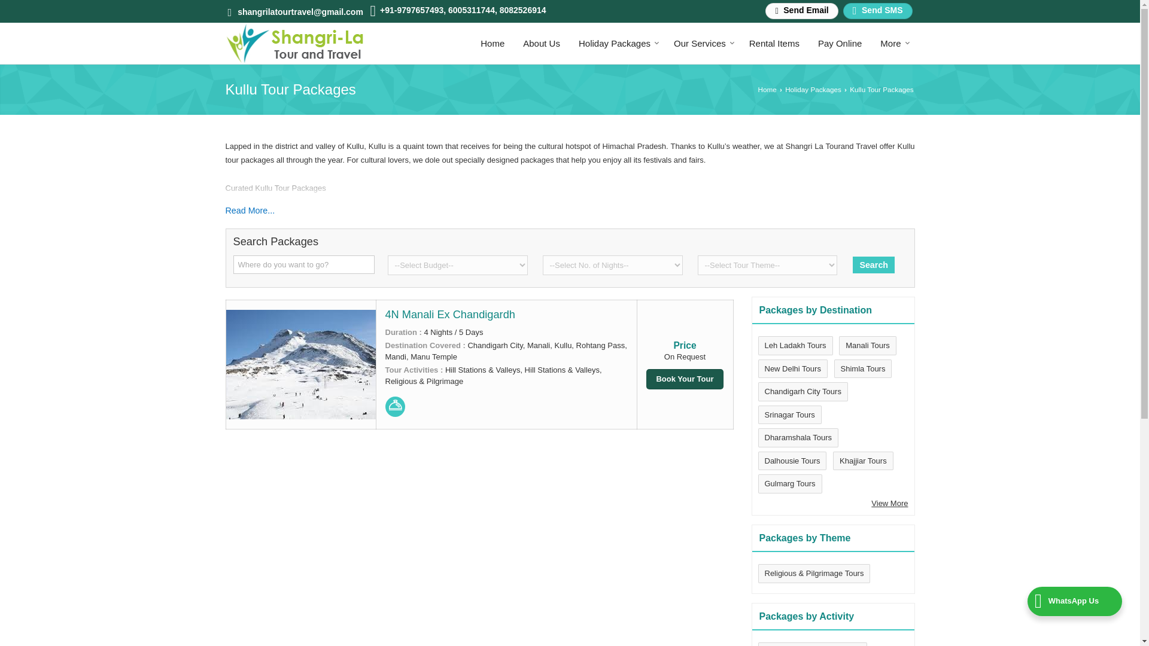  What do you see at coordinates (294, 43) in the screenshot?
I see `Shangrila Tour and Travel` at bounding box center [294, 43].